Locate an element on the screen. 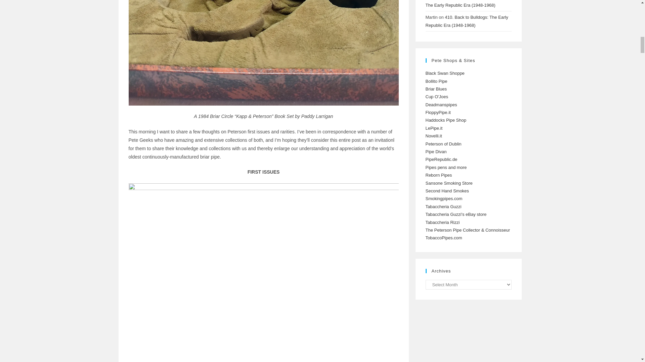 This screenshot has width=645, height=362. Peterson Website is located at coordinates (443, 144).